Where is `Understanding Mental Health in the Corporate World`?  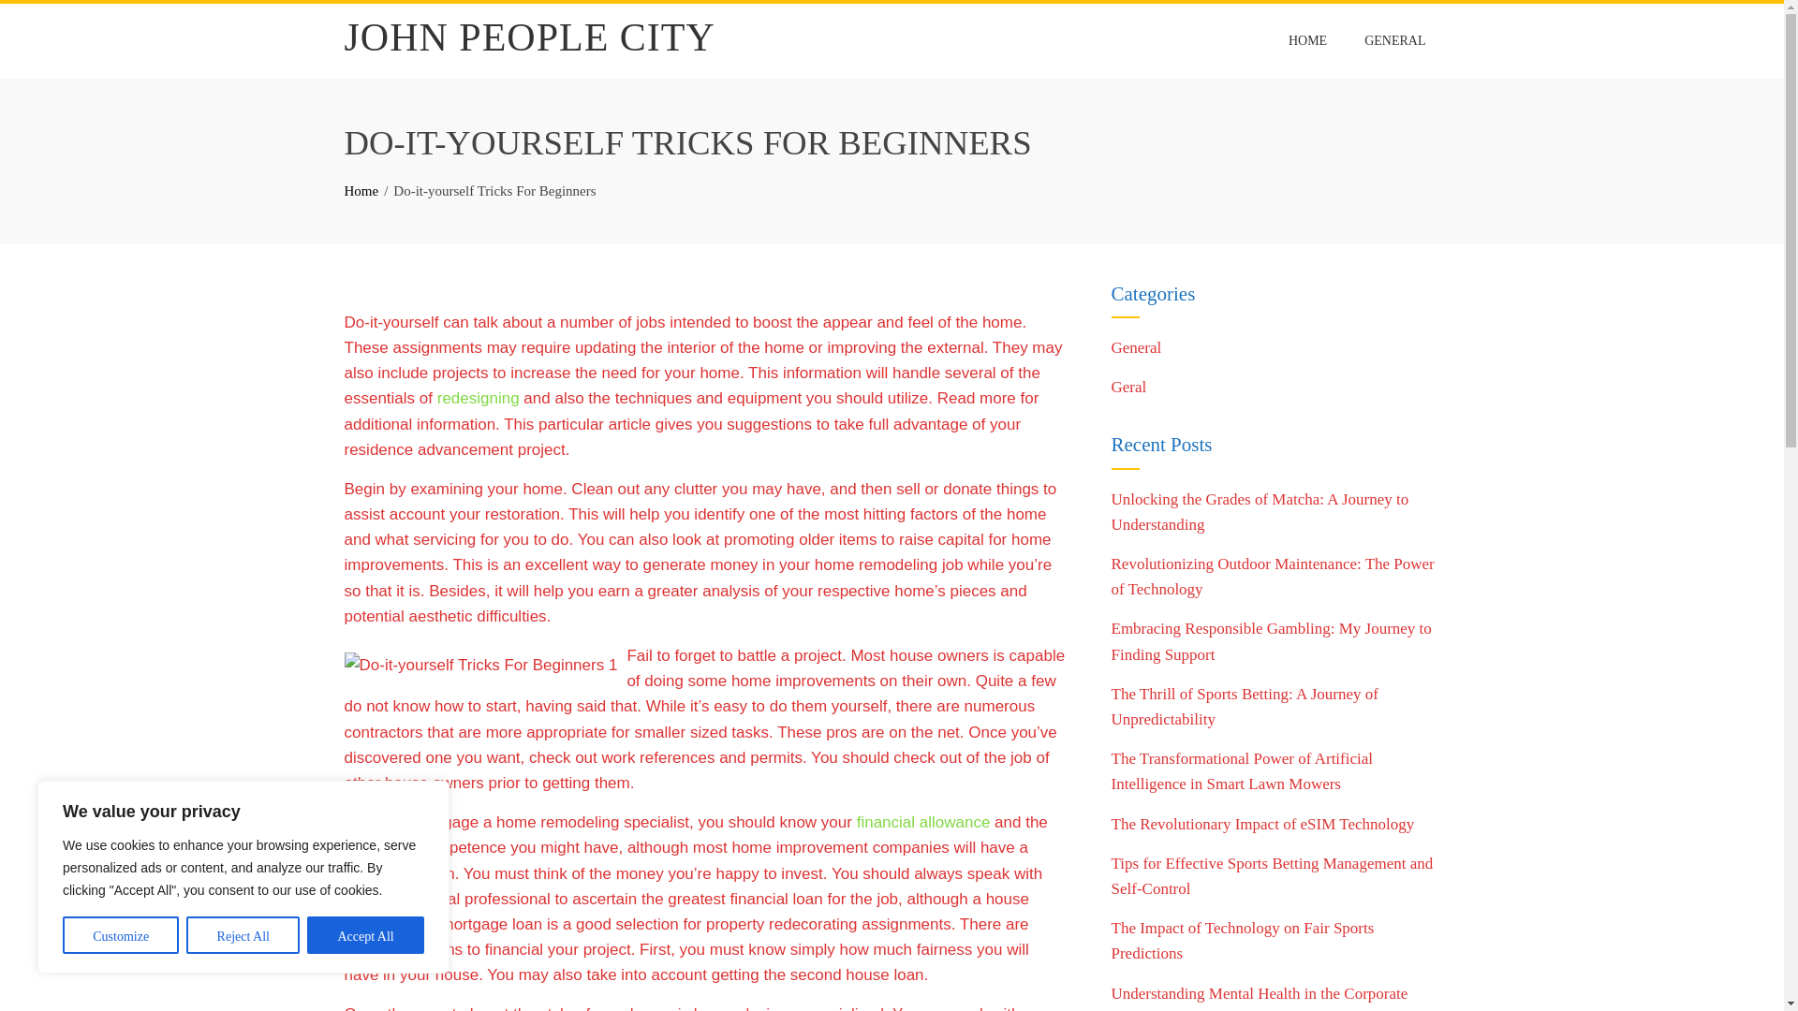
Understanding Mental Health in the Corporate World is located at coordinates (1259, 998).